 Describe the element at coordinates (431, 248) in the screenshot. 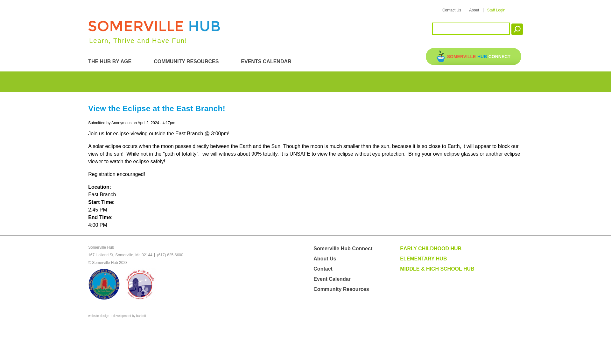

I see `EARLY CHILDHOOD HUB` at that location.